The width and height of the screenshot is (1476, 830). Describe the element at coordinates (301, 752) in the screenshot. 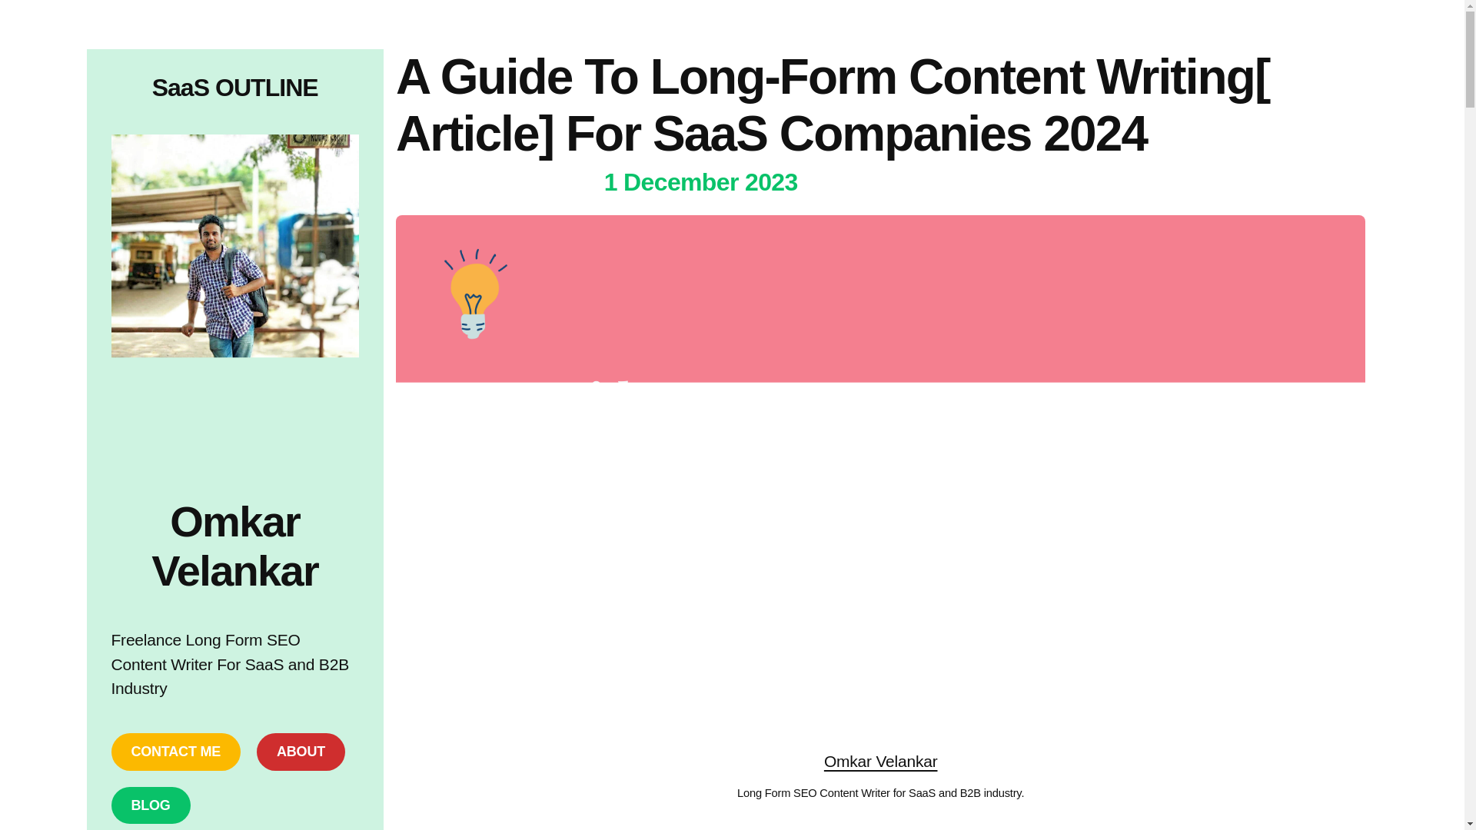

I see `ABOUT` at that location.